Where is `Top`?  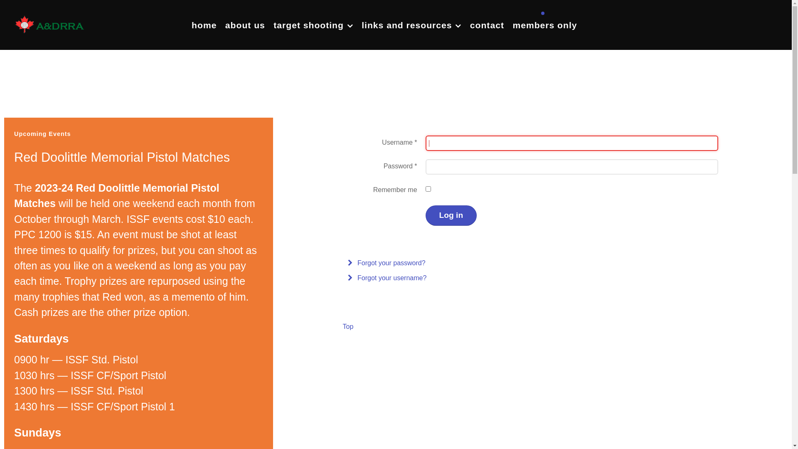
Top is located at coordinates (348, 327).